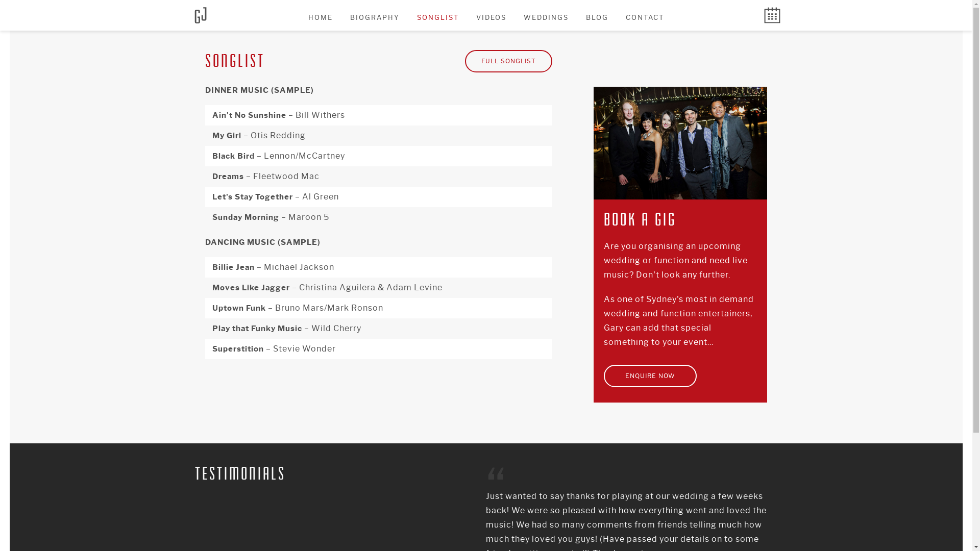  Describe the element at coordinates (438, 17) in the screenshot. I see `SONGLIST` at that location.